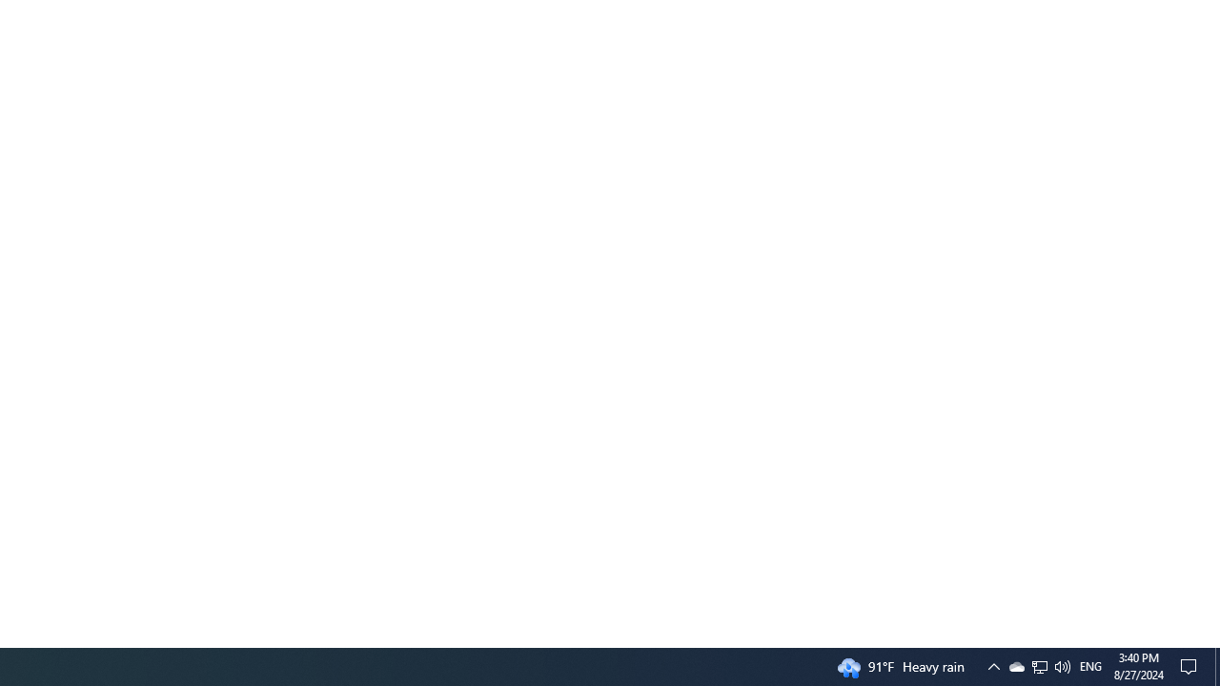 This screenshot has height=686, width=1220. Describe the element at coordinates (1016, 667) in the screenshot. I see `Notification Chevron` at that location.